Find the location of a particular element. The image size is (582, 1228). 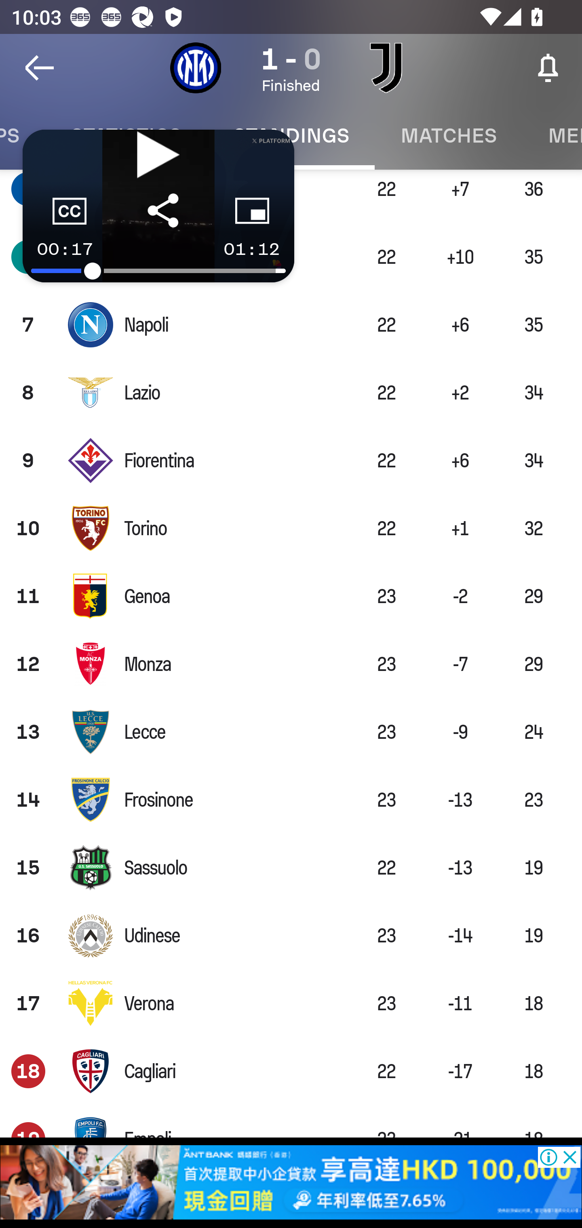

13 is located at coordinates (28, 732).